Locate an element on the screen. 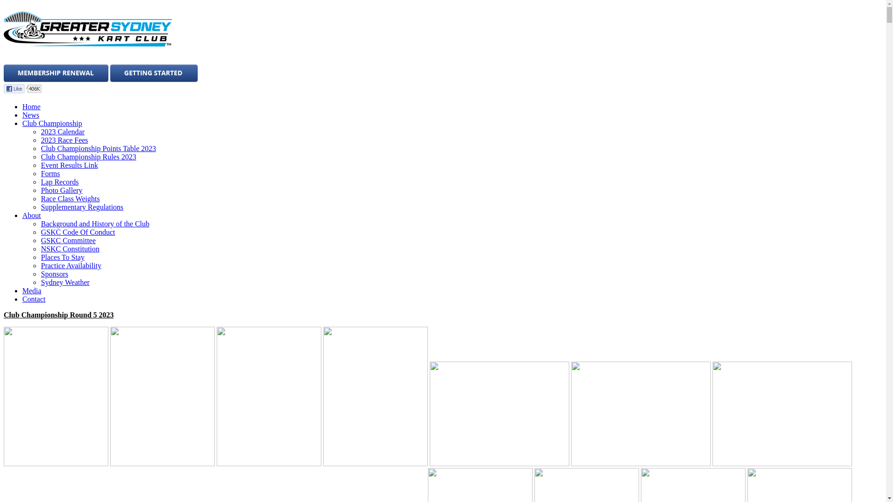  GSKC Code Of Conduct is located at coordinates (78, 232).